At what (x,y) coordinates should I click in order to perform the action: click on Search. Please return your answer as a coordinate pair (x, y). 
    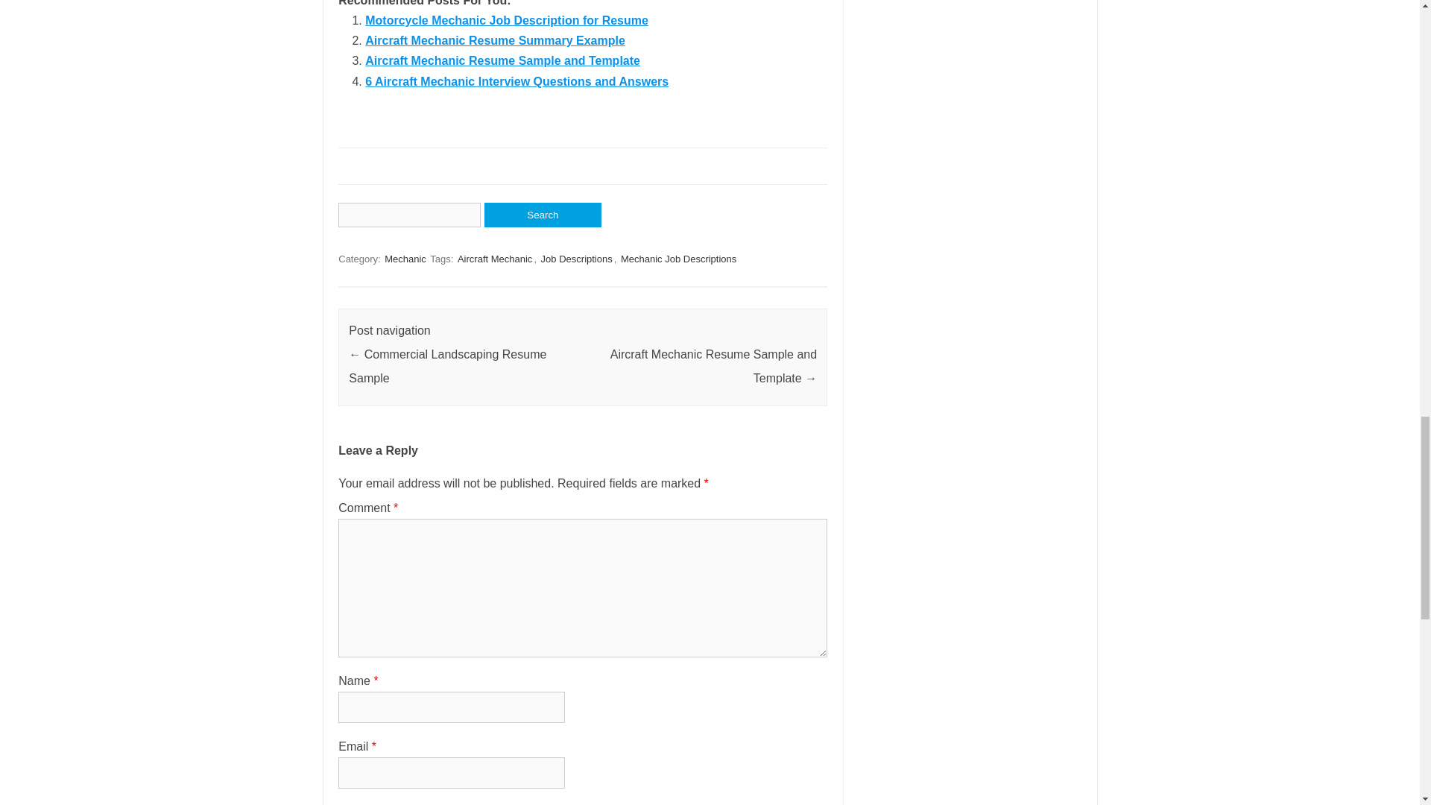
    Looking at the image, I should click on (543, 215).